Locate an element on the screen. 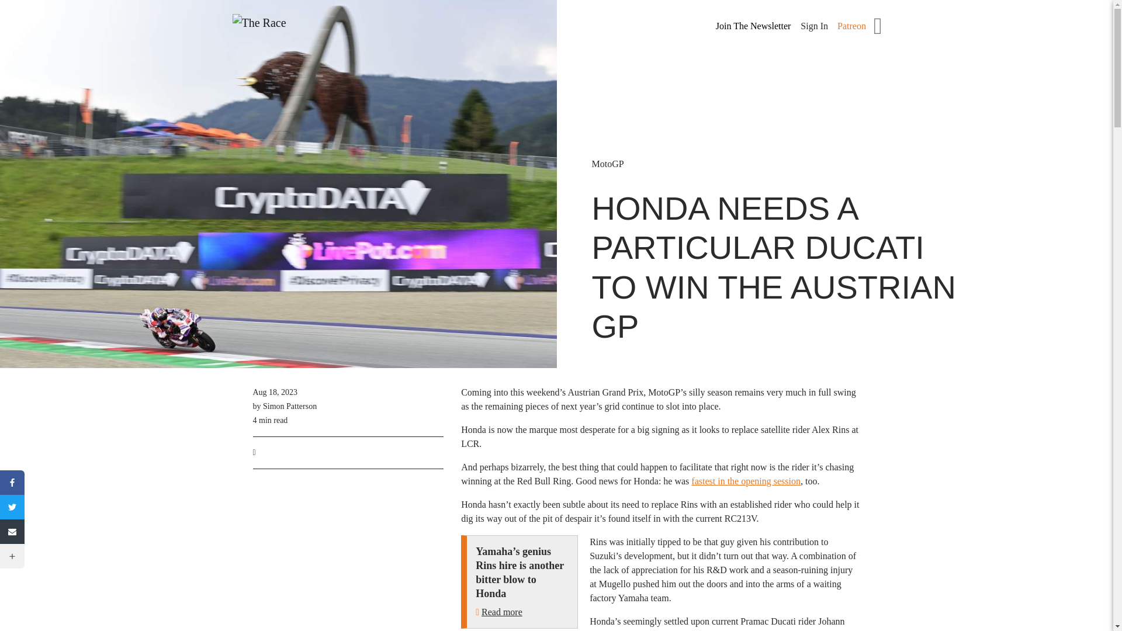 The width and height of the screenshot is (1122, 631). Read more is located at coordinates (501, 612).